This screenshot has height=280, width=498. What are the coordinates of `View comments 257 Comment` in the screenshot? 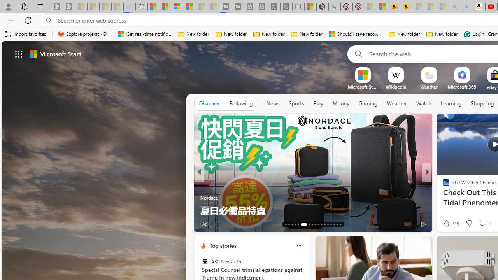 It's located at (4, 224).